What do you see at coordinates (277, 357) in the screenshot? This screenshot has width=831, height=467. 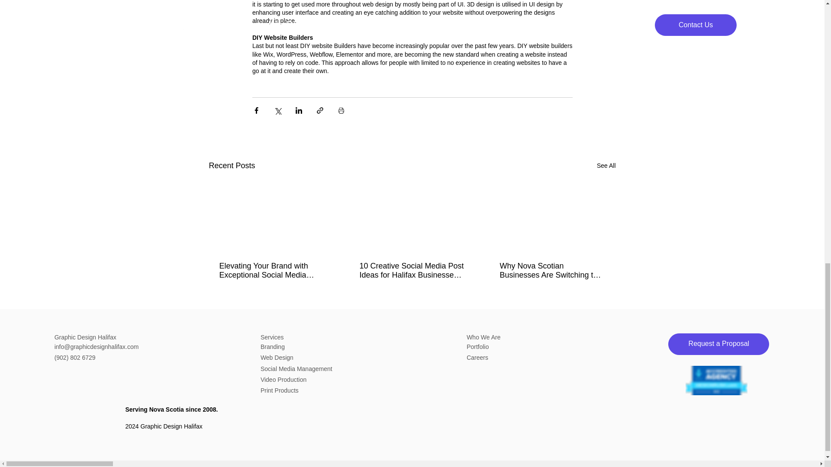 I see `Web Design` at bounding box center [277, 357].